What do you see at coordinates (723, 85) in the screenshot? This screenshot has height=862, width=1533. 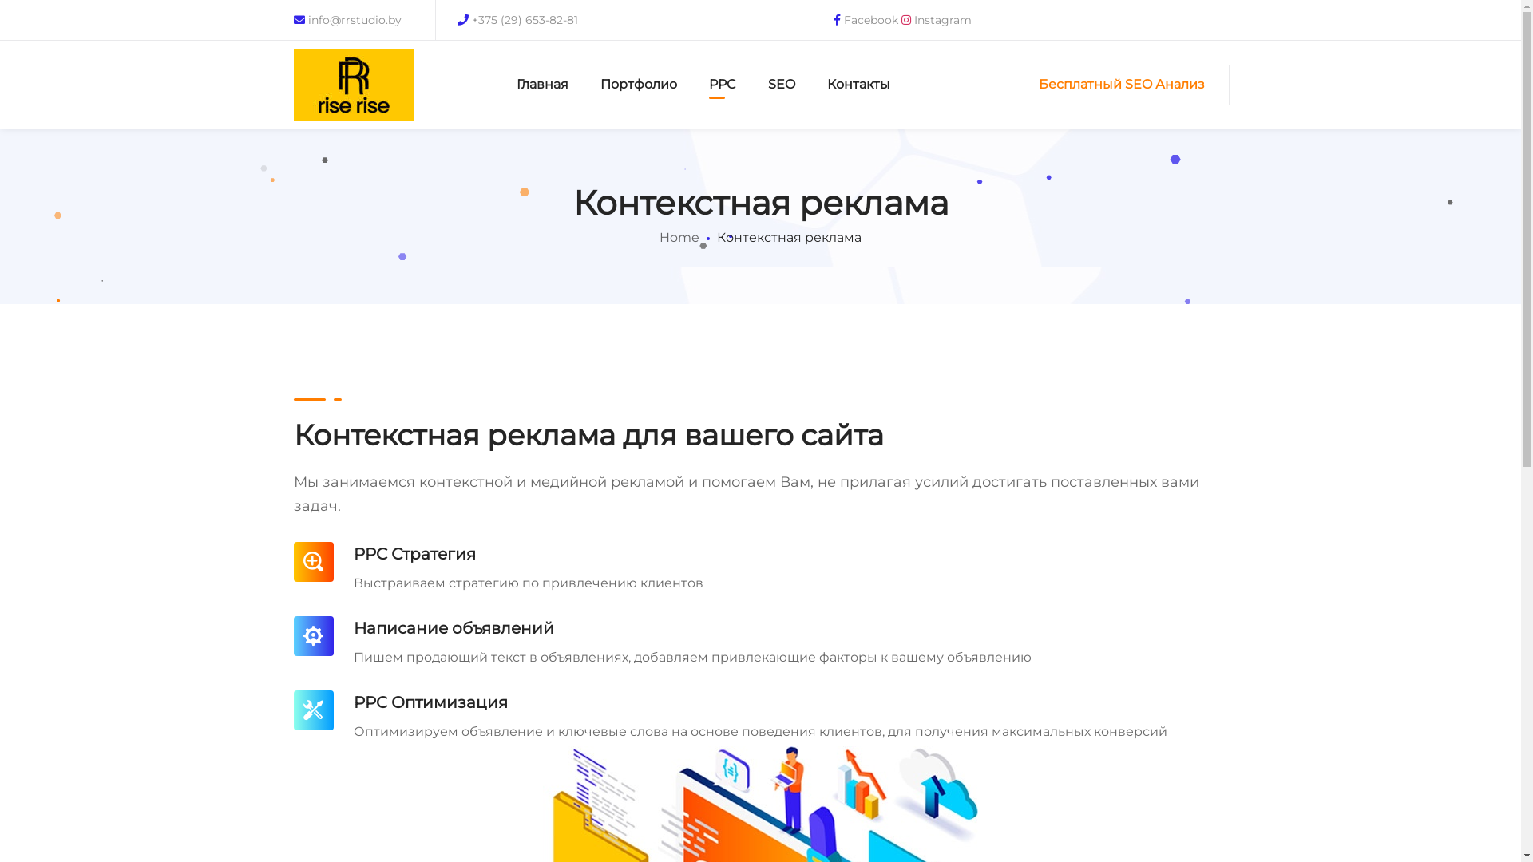 I see `PPC` at bounding box center [723, 85].